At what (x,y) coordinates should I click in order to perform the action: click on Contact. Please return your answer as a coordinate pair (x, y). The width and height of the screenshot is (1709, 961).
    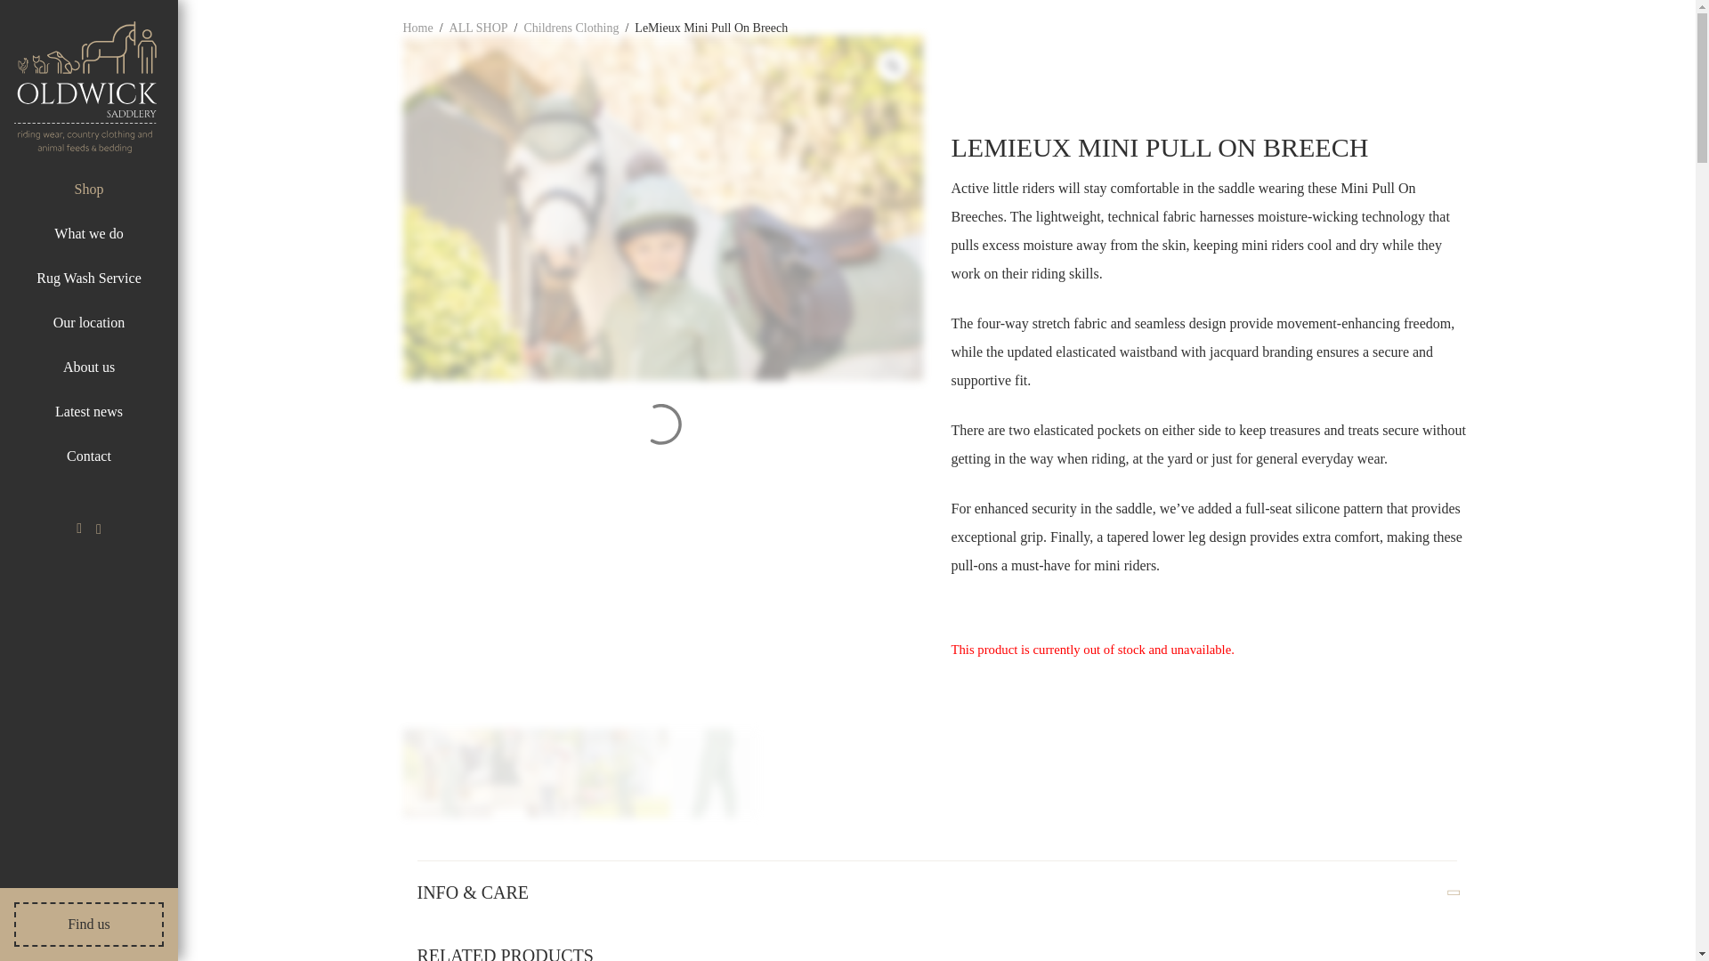
    Looking at the image, I should click on (88, 456).